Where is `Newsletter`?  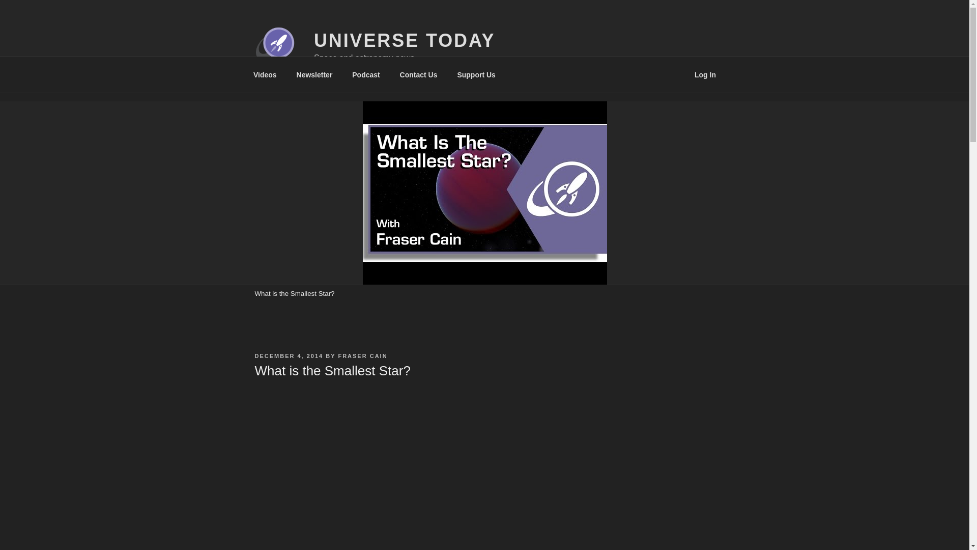 Newsletter is located at coordinates (314, 74).